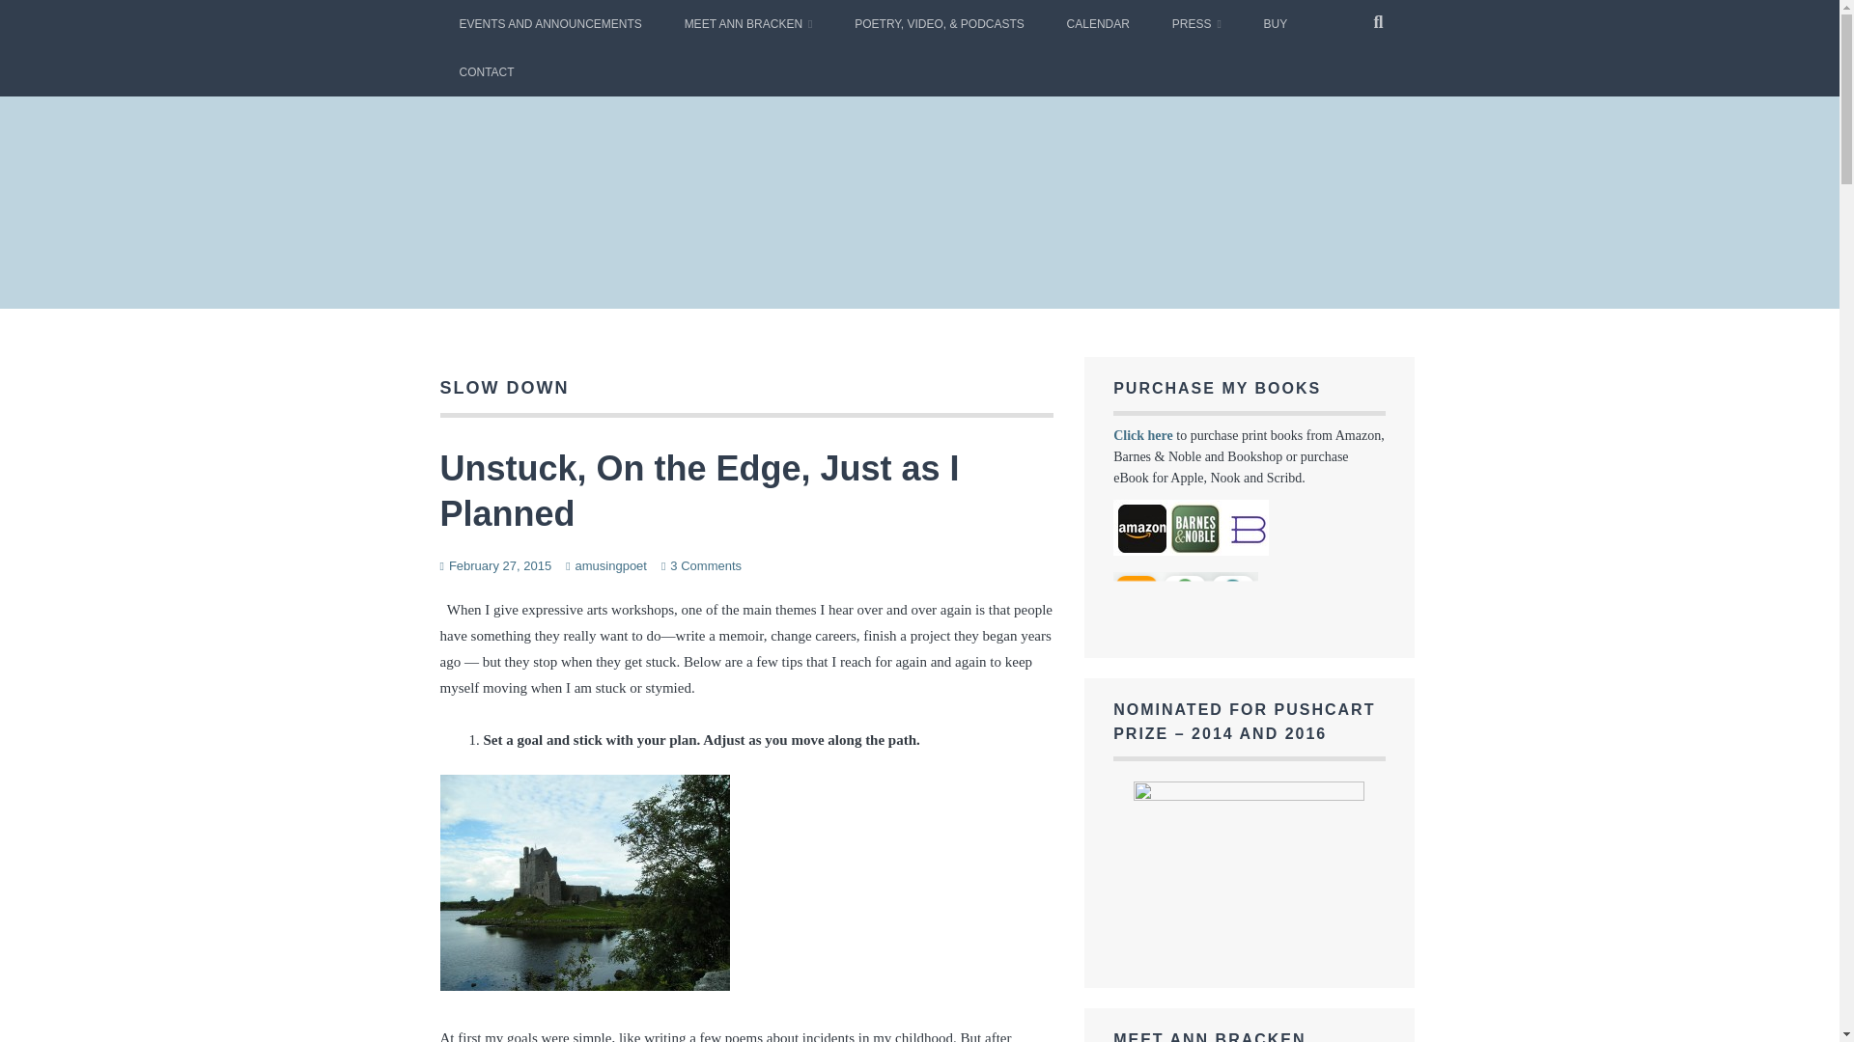 The width and height of the screenshot is (1854, 1042). Describe the element at coordinates (610, 565) in the screenshot. I see `amusingpoet` at that location.